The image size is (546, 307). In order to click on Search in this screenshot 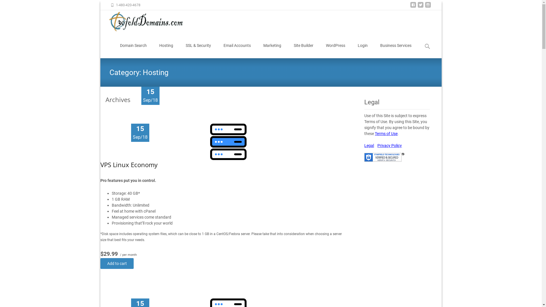, I will do `click(7, 6)`.